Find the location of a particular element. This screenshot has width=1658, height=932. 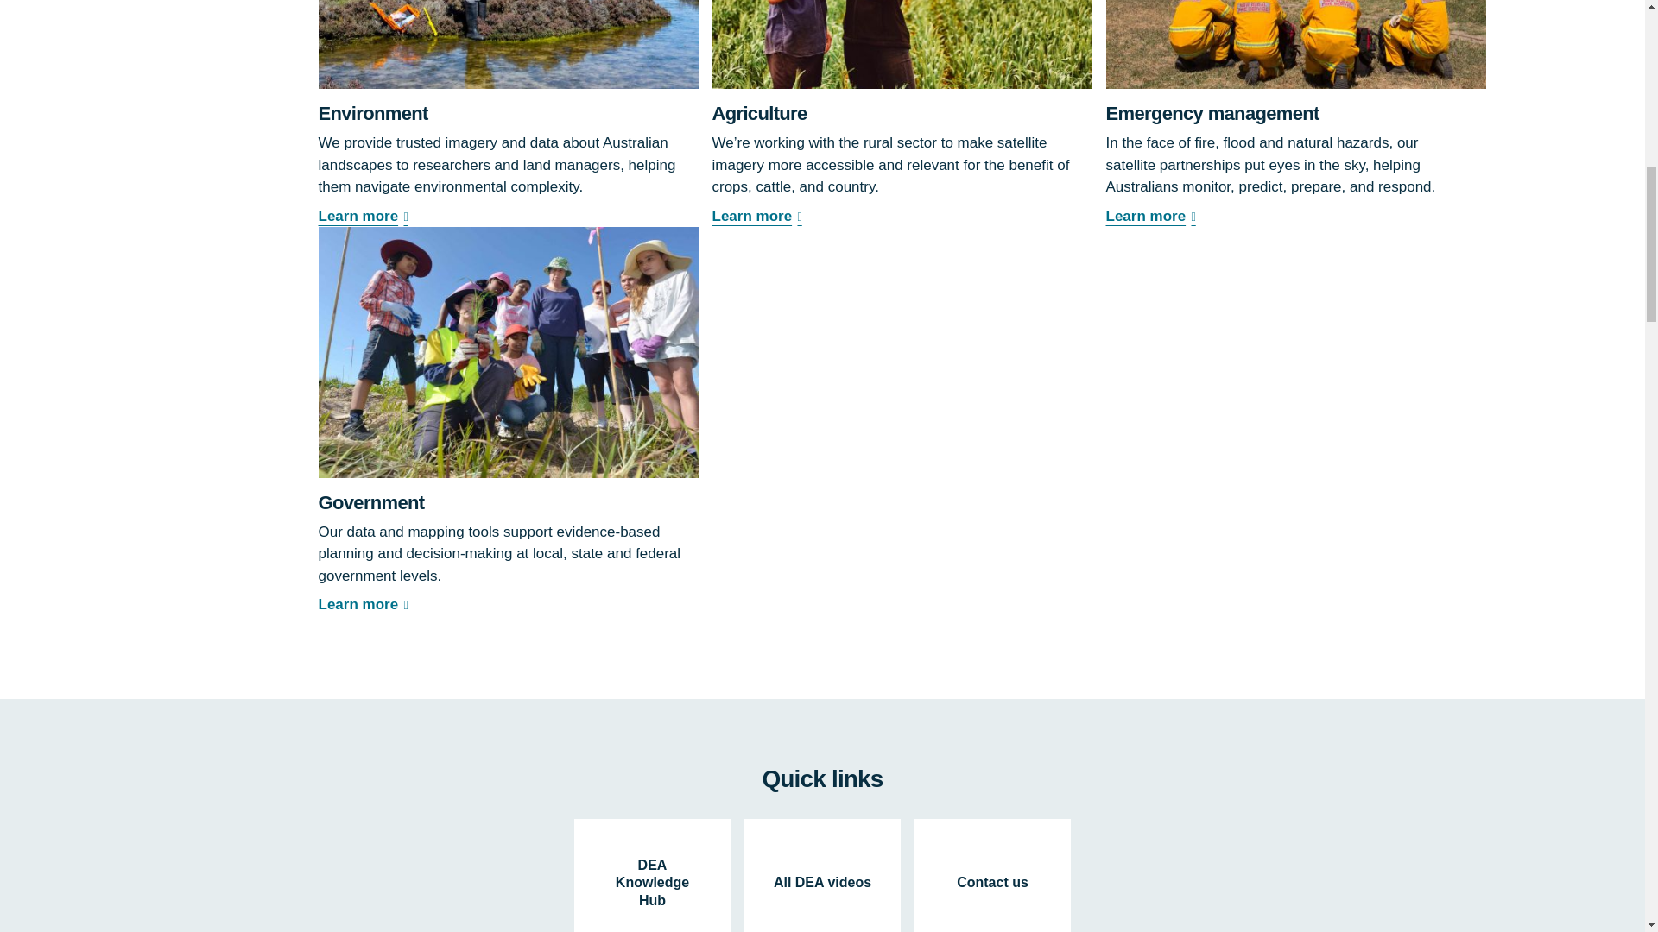

Learn more is located at coordinates (901, 216).